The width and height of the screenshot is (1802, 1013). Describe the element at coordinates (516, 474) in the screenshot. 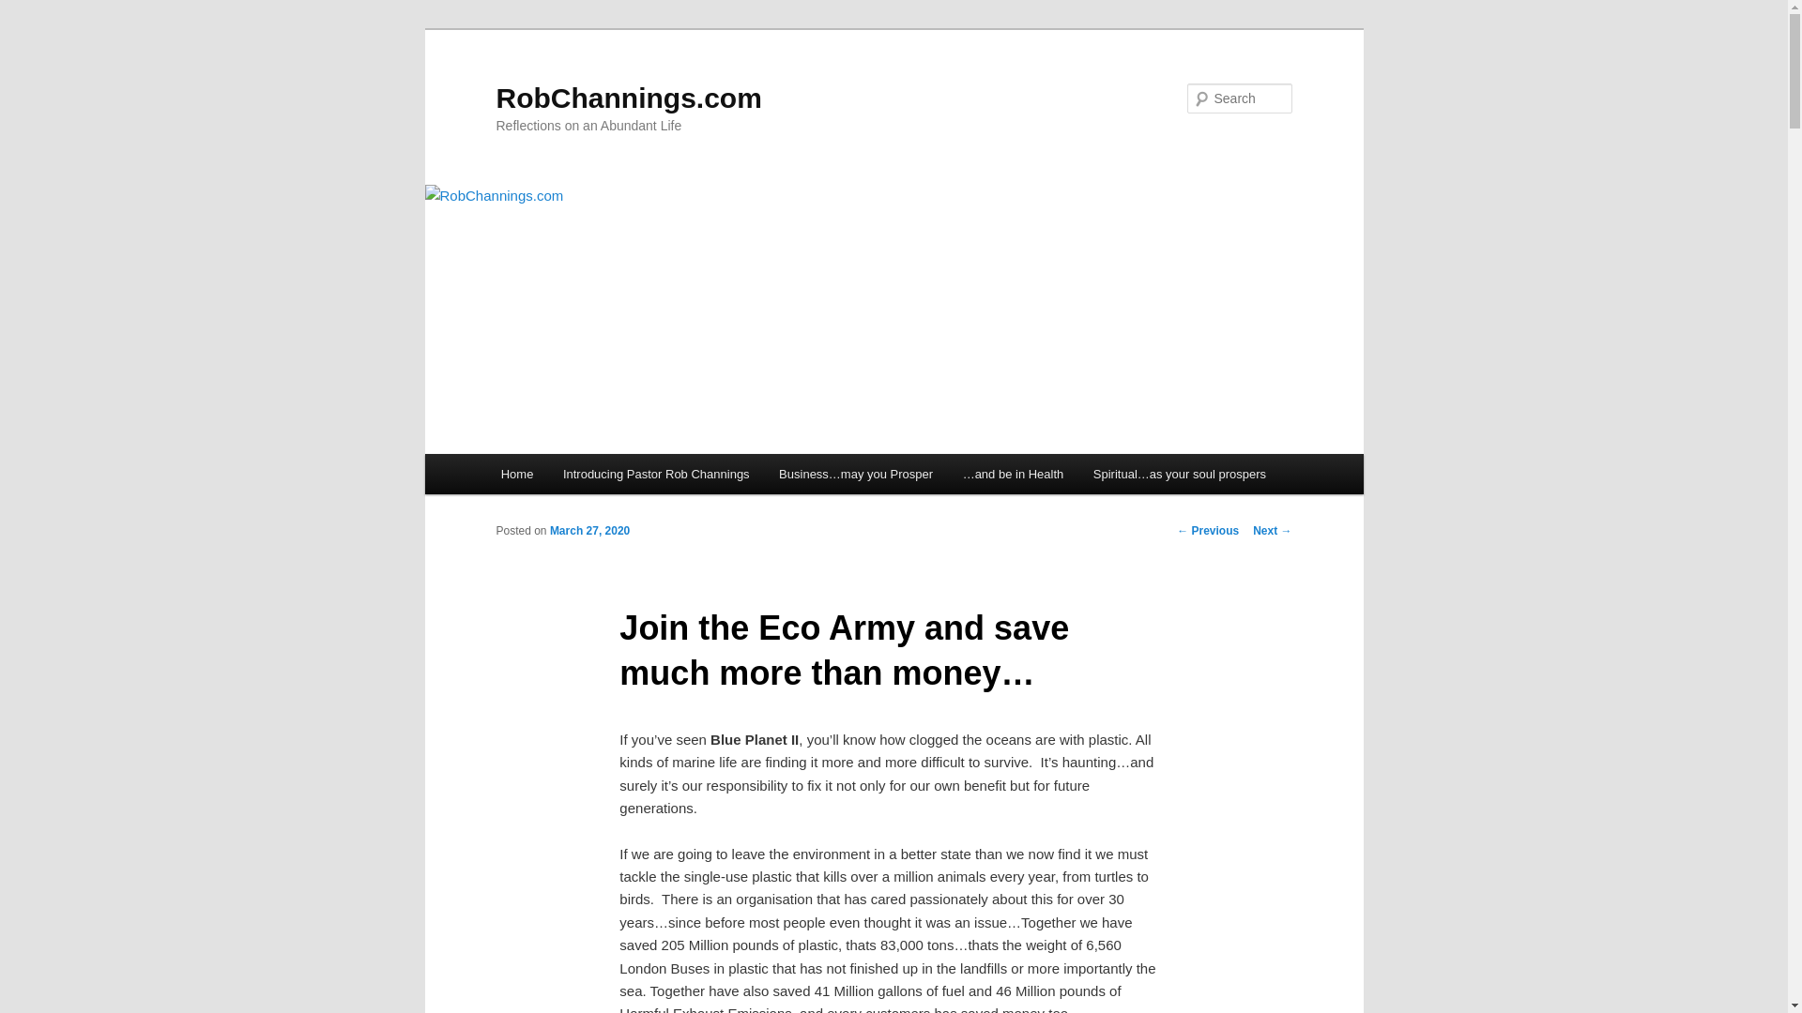

I see `Home` at that location.